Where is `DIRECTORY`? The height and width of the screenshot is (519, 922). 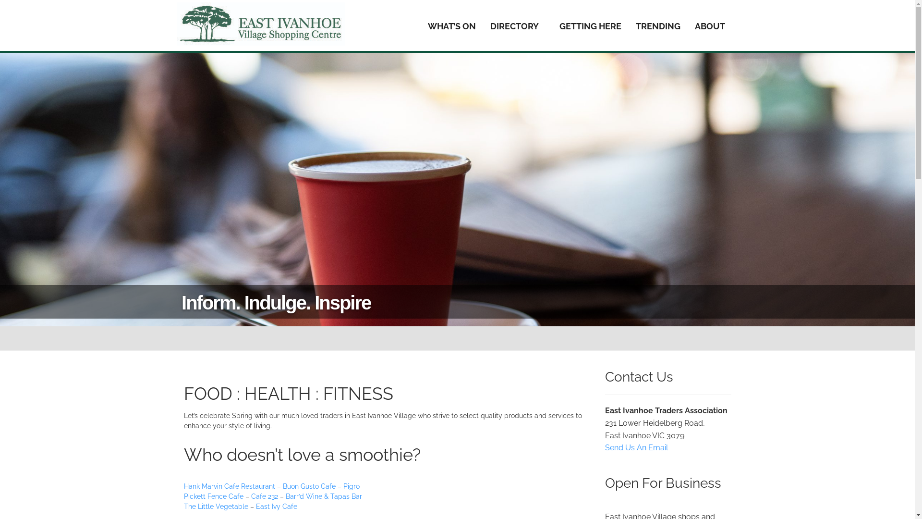
DIRECTORY is located at coordinates (518, 26).